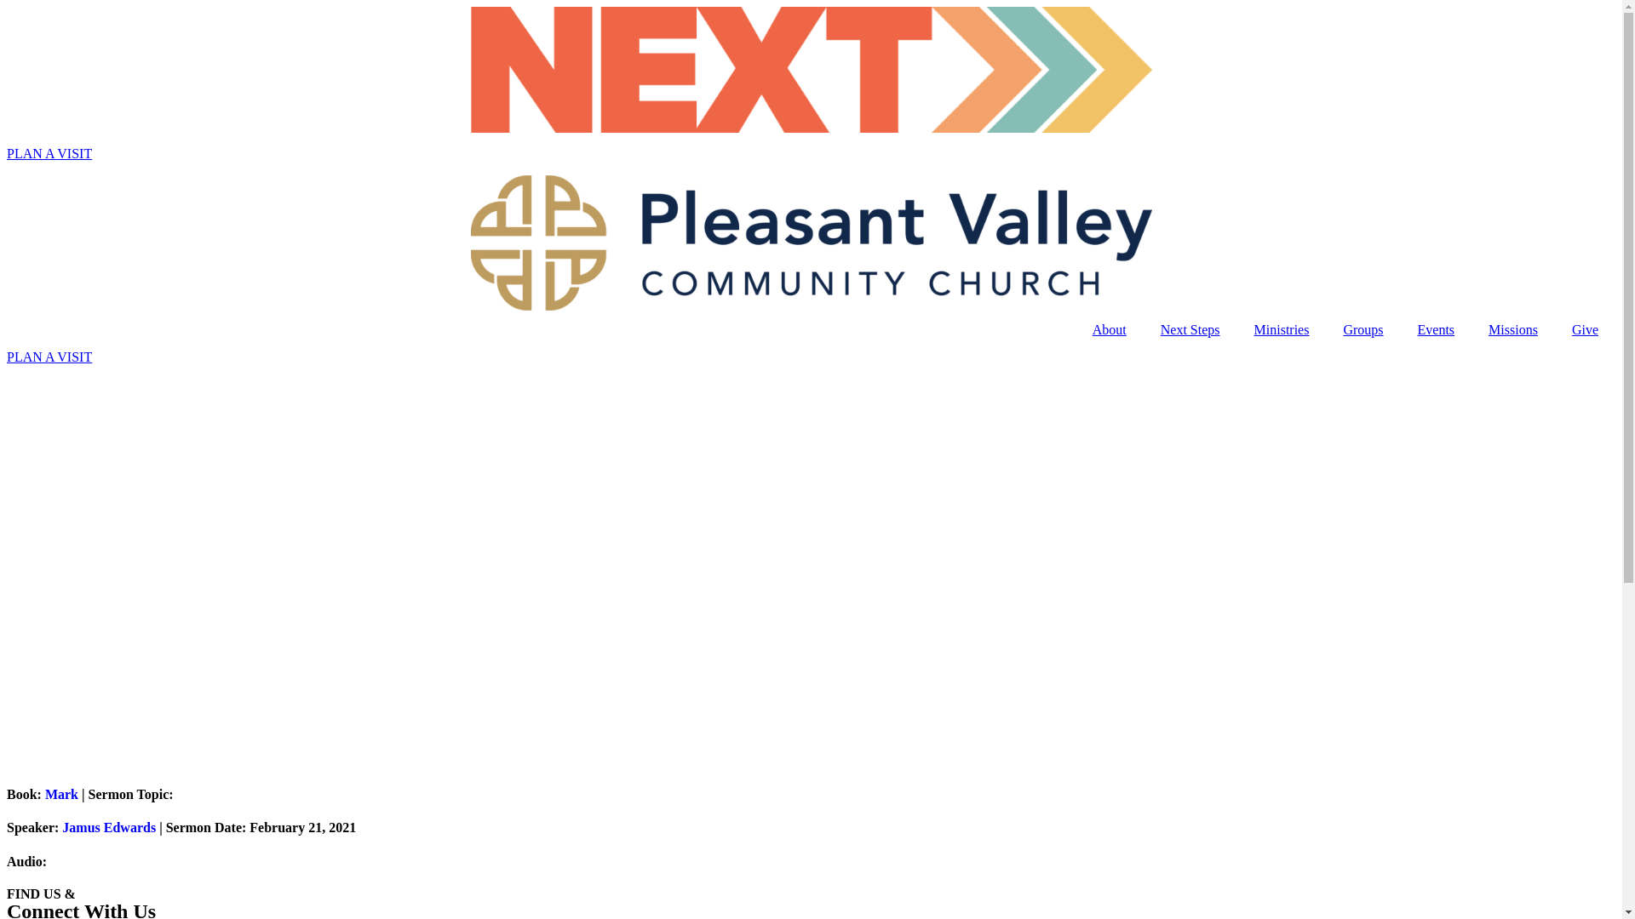 The height and width of the screenshot is (919, 1635). I want to click on Missions, so click(1513, 330).